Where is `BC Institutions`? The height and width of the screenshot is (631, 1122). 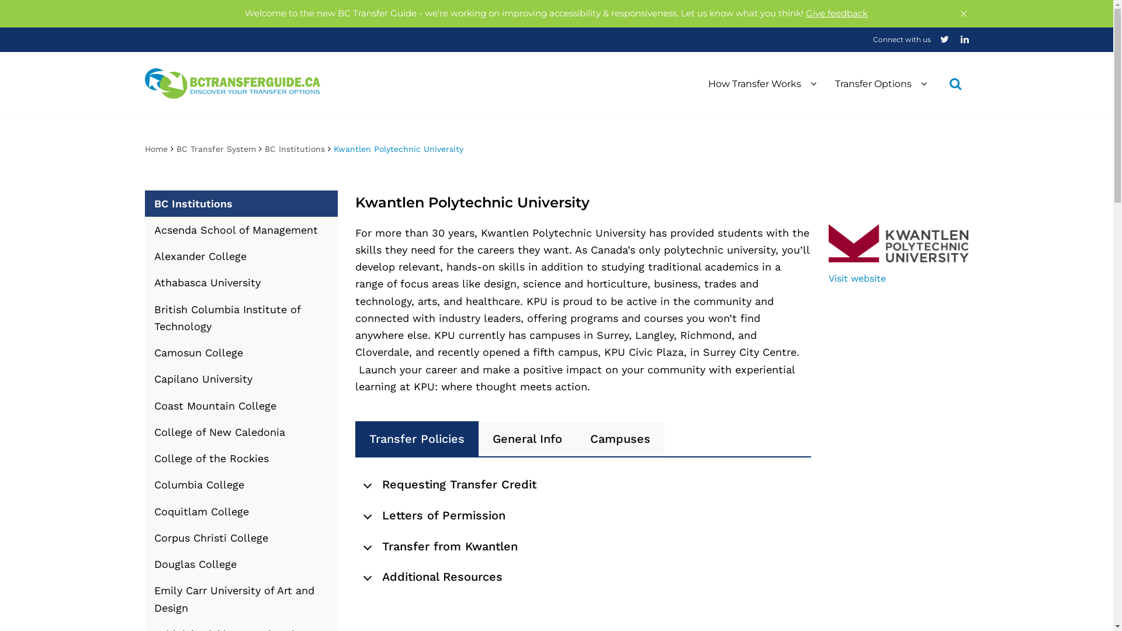
BC Institutions is located at coordinates (295, 148).